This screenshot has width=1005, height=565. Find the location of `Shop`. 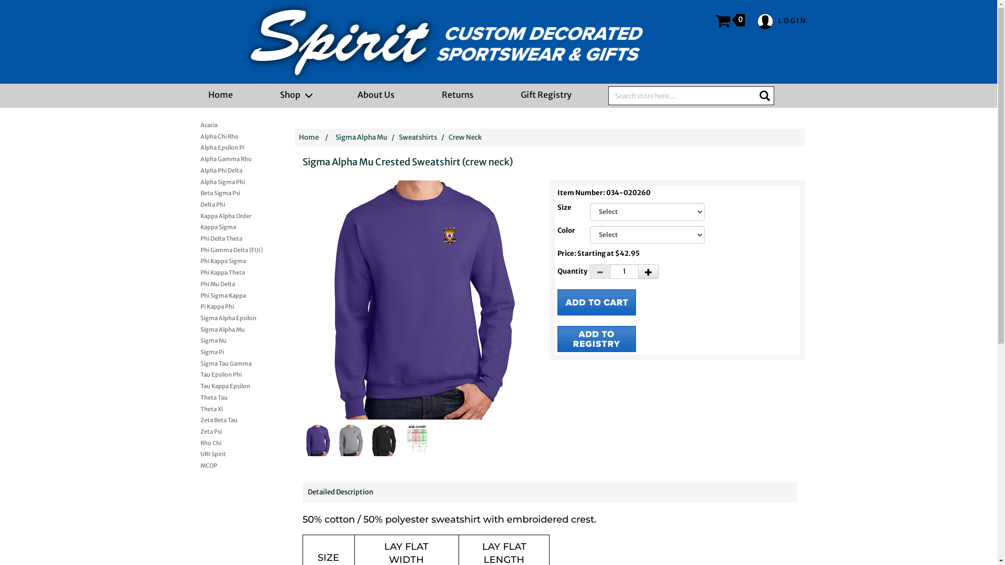

Shop is located at coordinates (295, 95).